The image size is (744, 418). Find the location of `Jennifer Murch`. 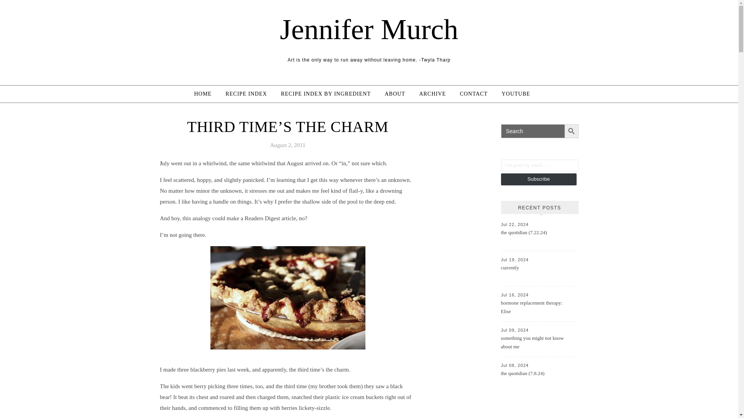

Jennifer Murch is located at coordinates (369, 29).